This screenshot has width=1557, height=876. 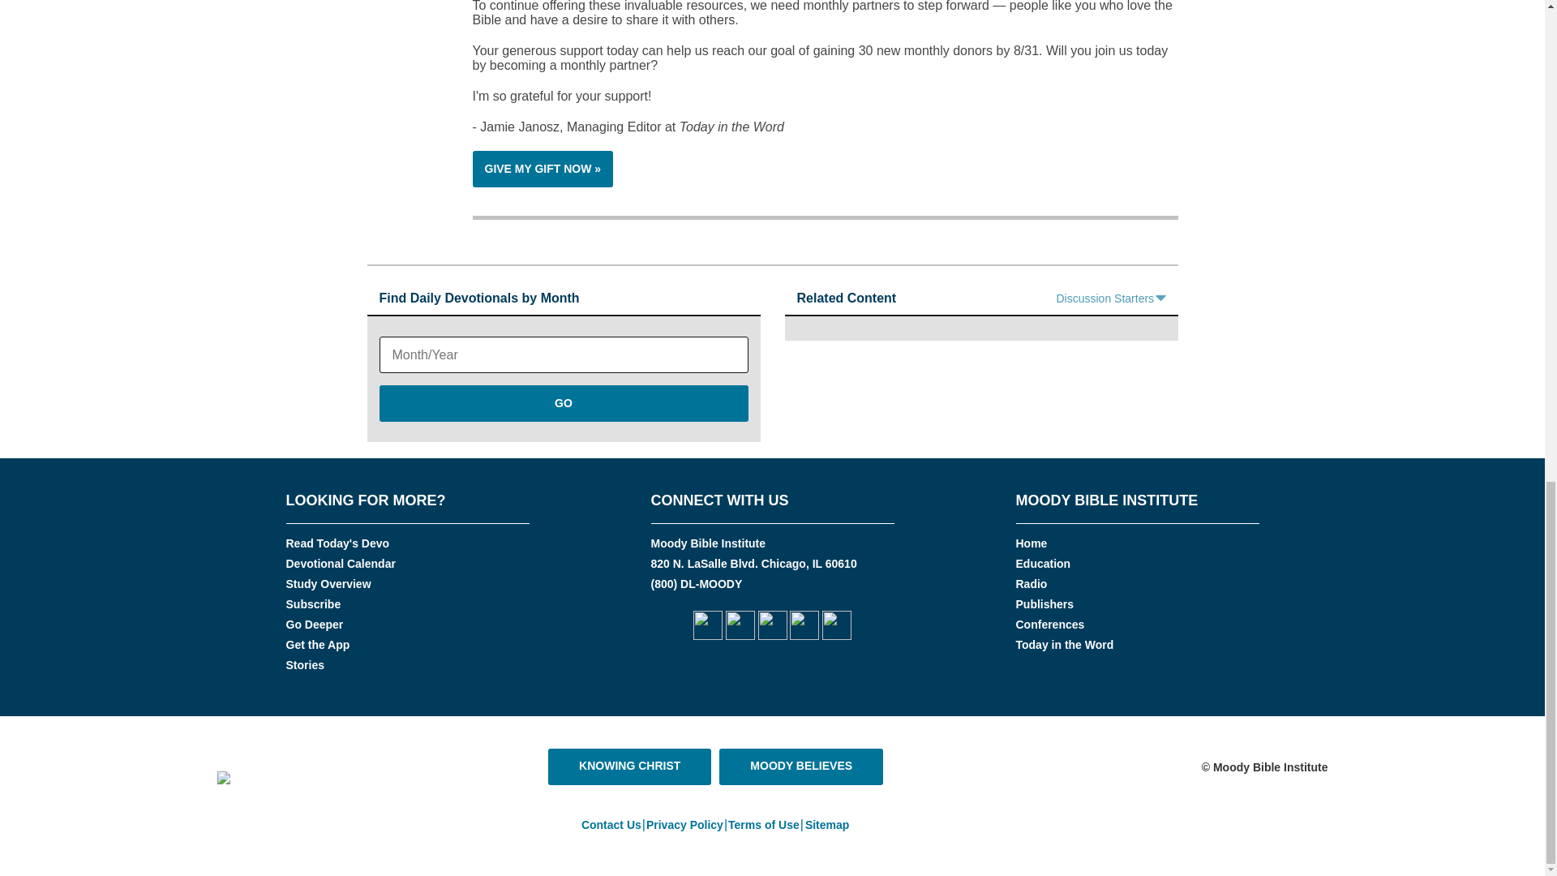 What do you see at coordinates (337, 543) in the screenshot?
I see `Read Today's Devo` at bounding box center [337, 543].